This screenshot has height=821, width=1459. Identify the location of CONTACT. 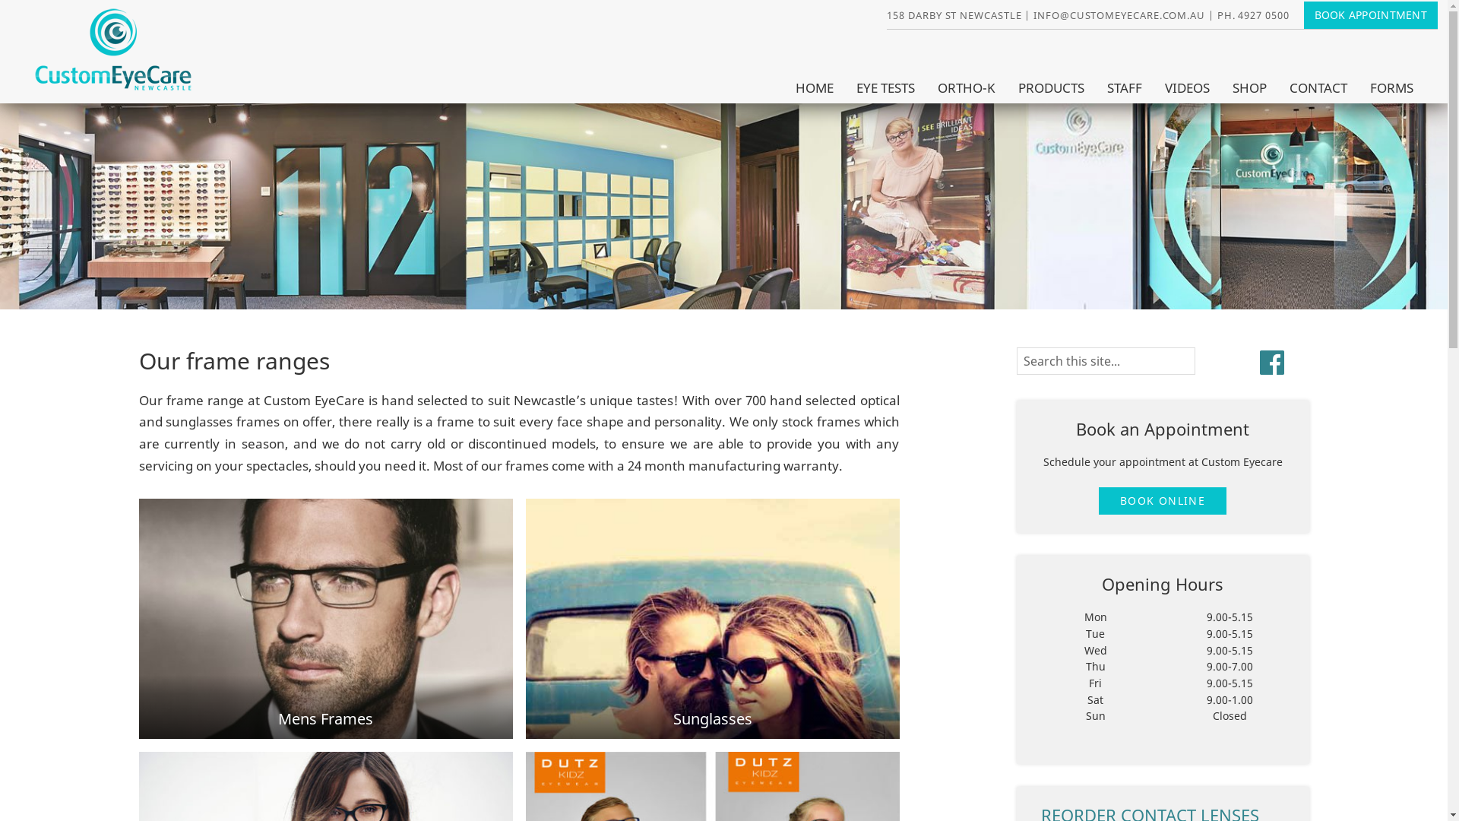
(1318, 88).